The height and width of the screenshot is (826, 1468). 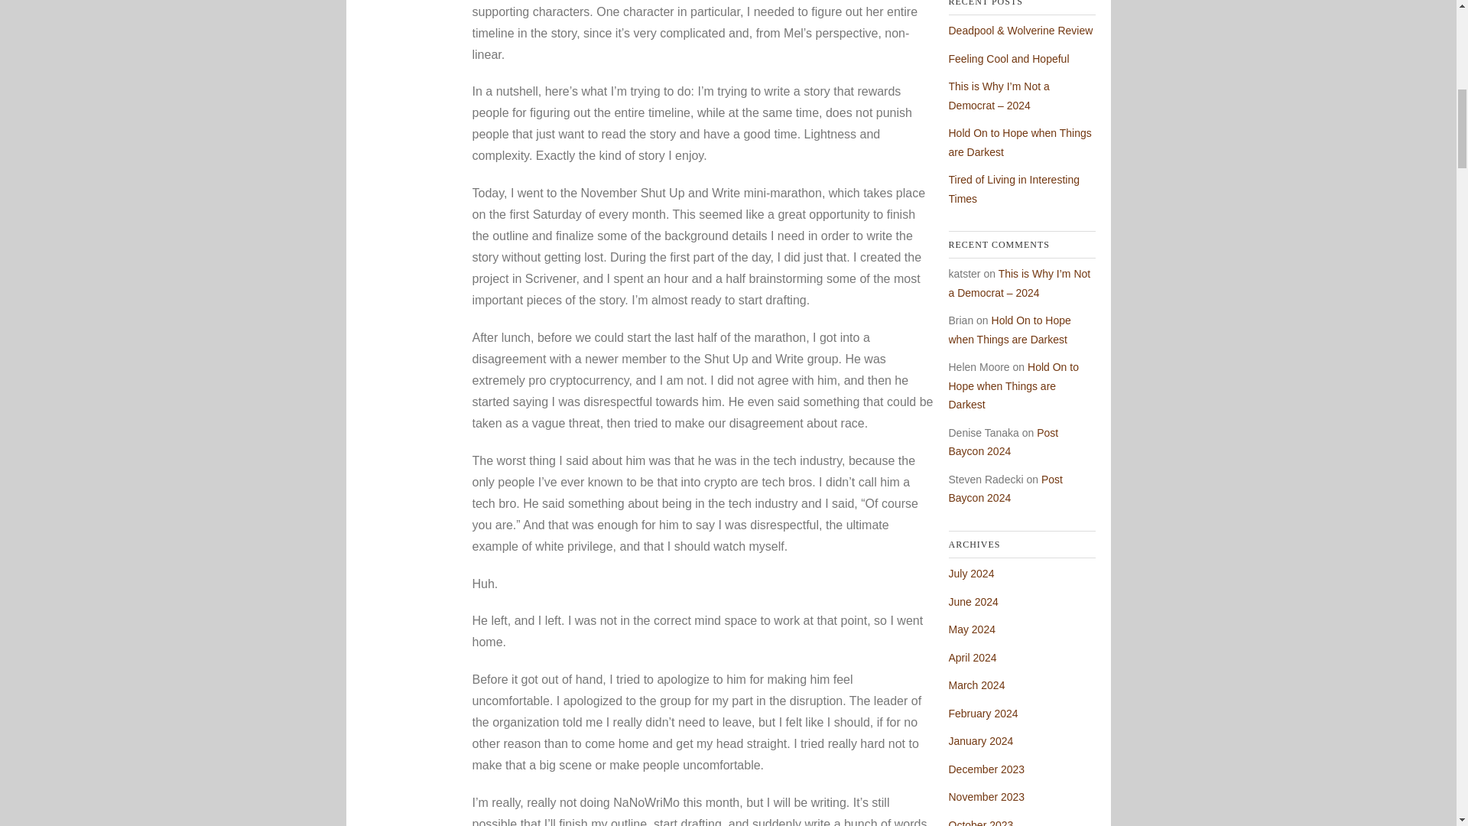 What do you see at coordinates (973, 601) in the screenshot?
I see `June 2024` at bounding box center [973, 601].